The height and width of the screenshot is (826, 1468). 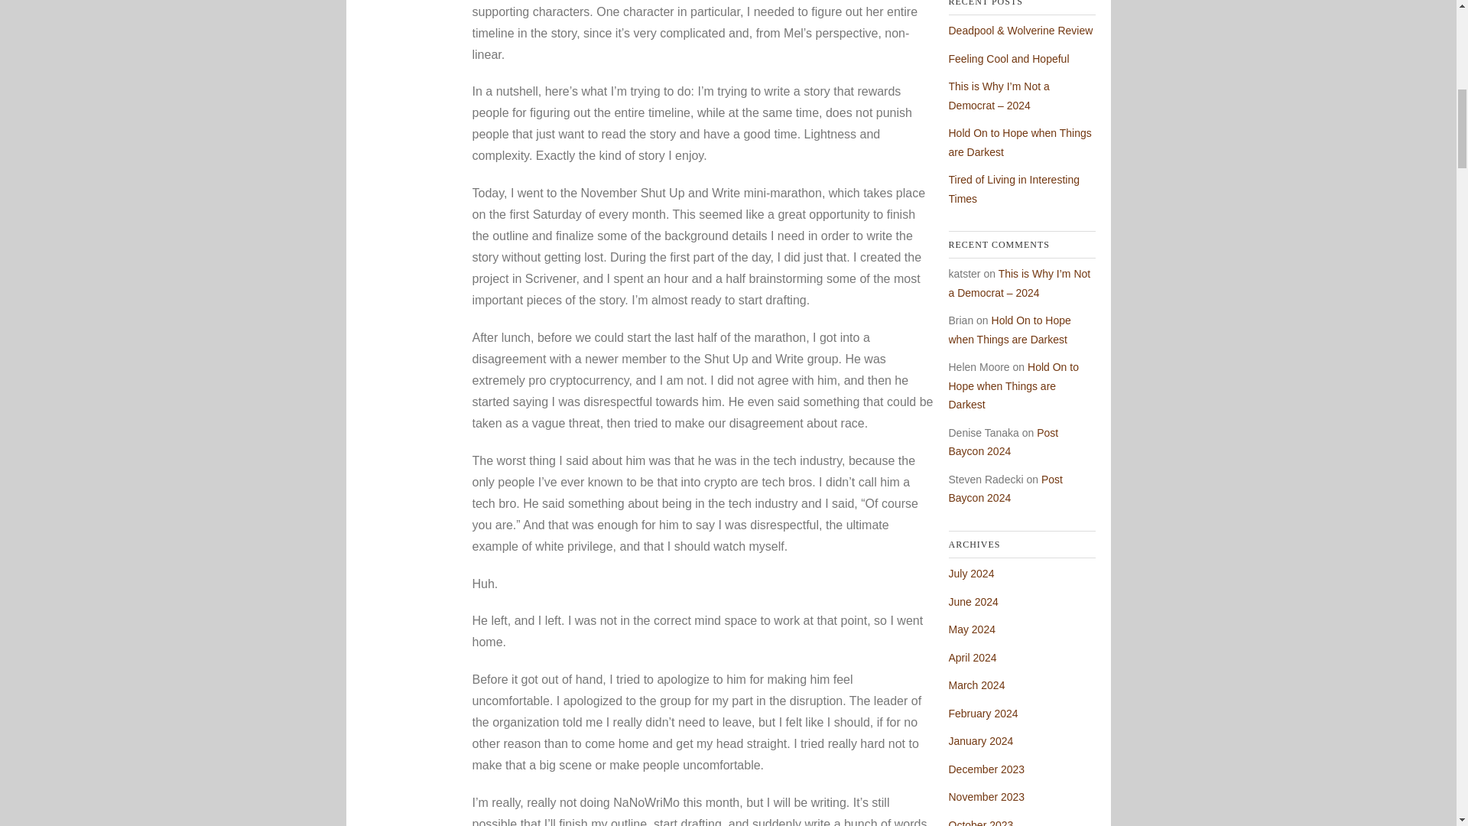 What do you see at coordinates (973, 601) in the screenshot?
I see `June 2024` at bounding box center [973, 601].